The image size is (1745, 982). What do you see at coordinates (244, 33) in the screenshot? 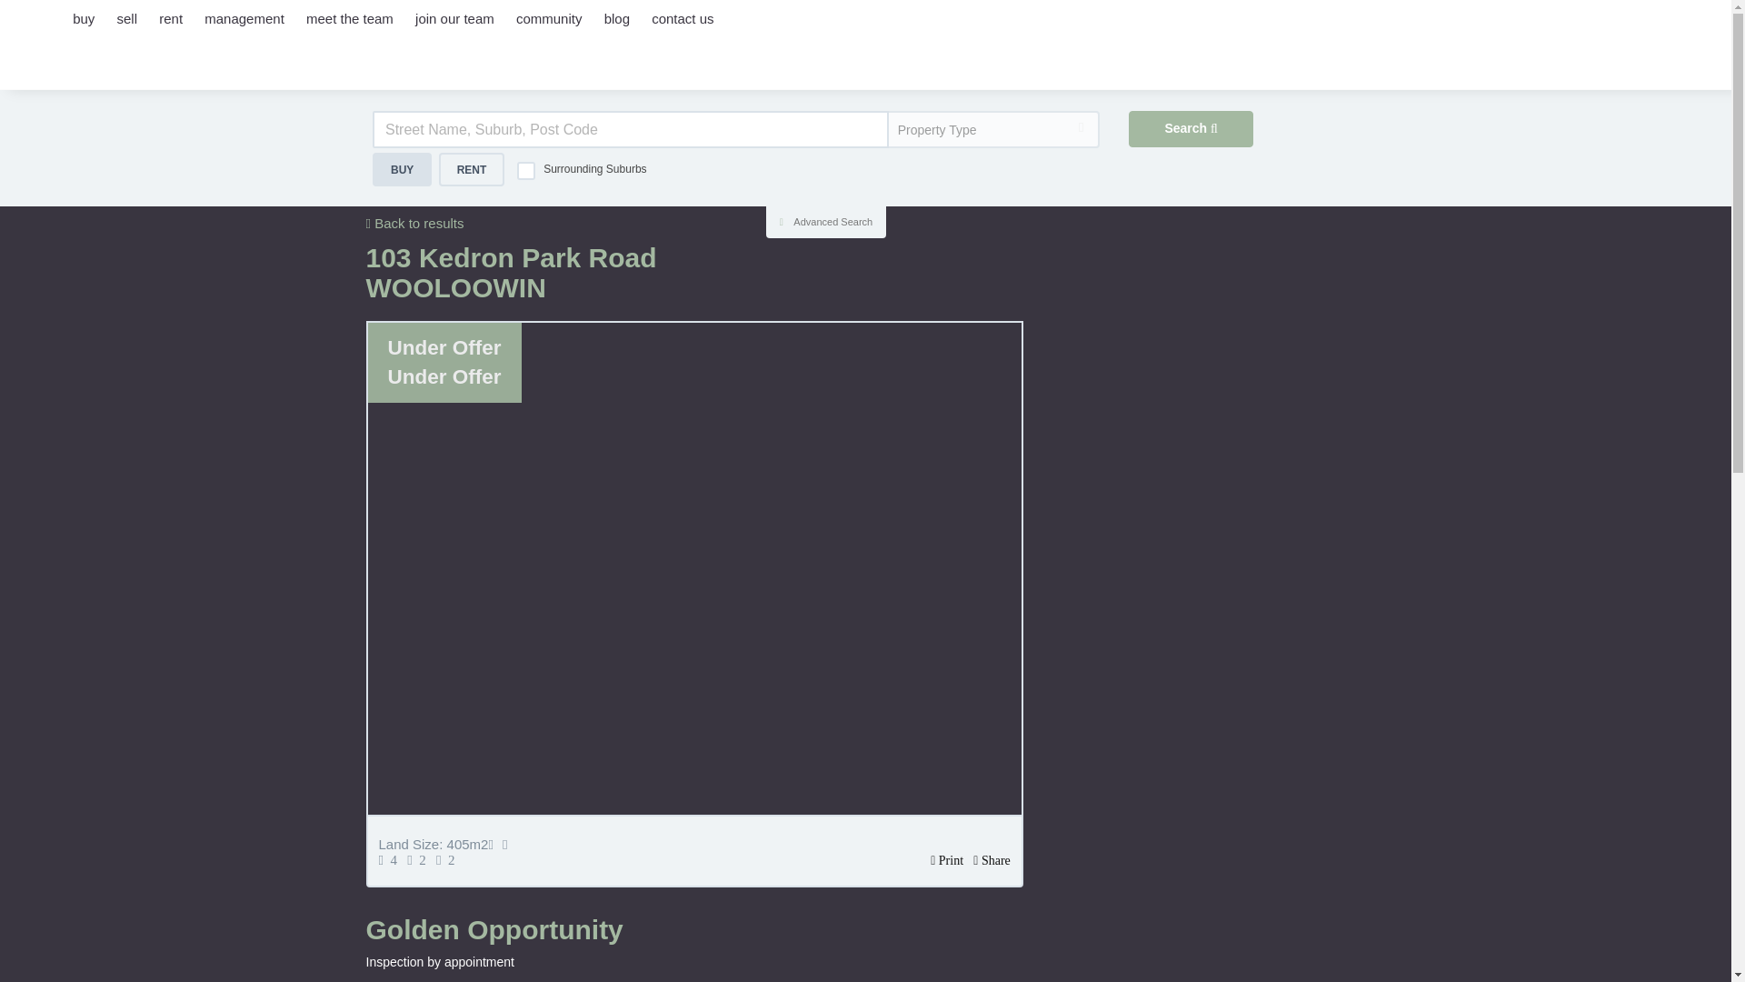
I see `management` at bounding box center [244, 33].